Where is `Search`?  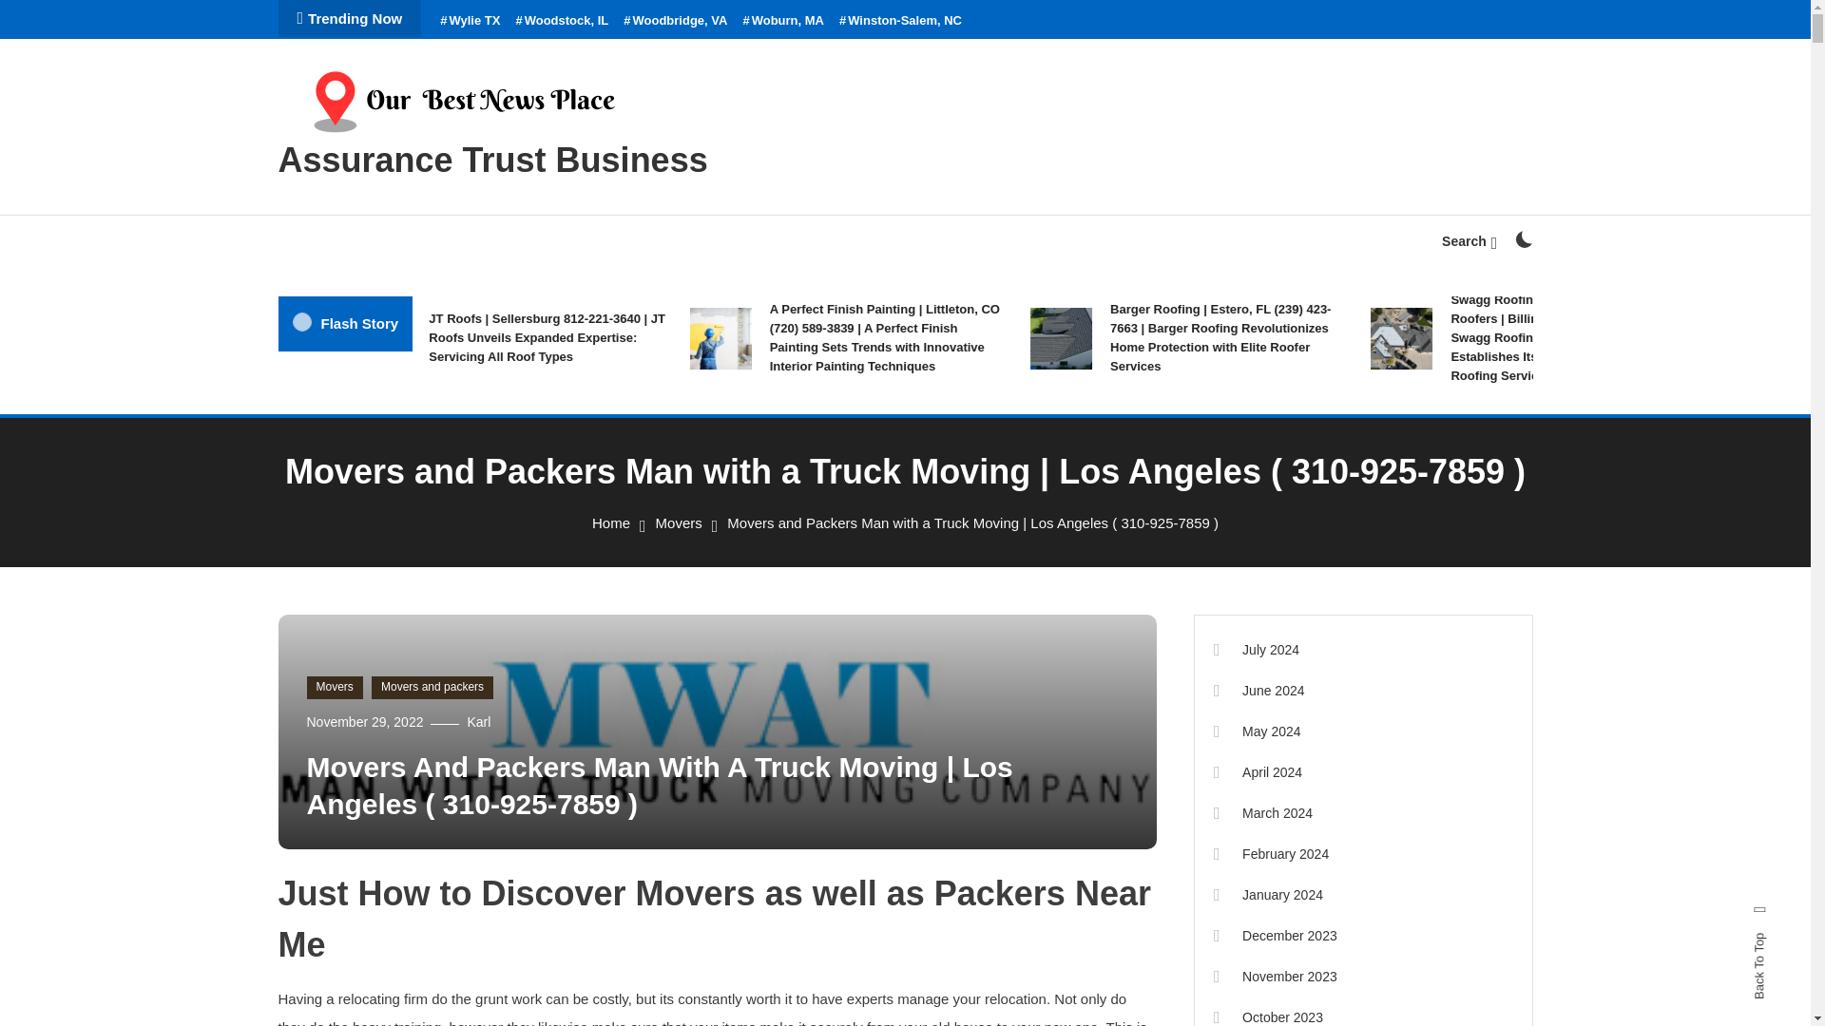 Search is located at coordinates (1469, 241).